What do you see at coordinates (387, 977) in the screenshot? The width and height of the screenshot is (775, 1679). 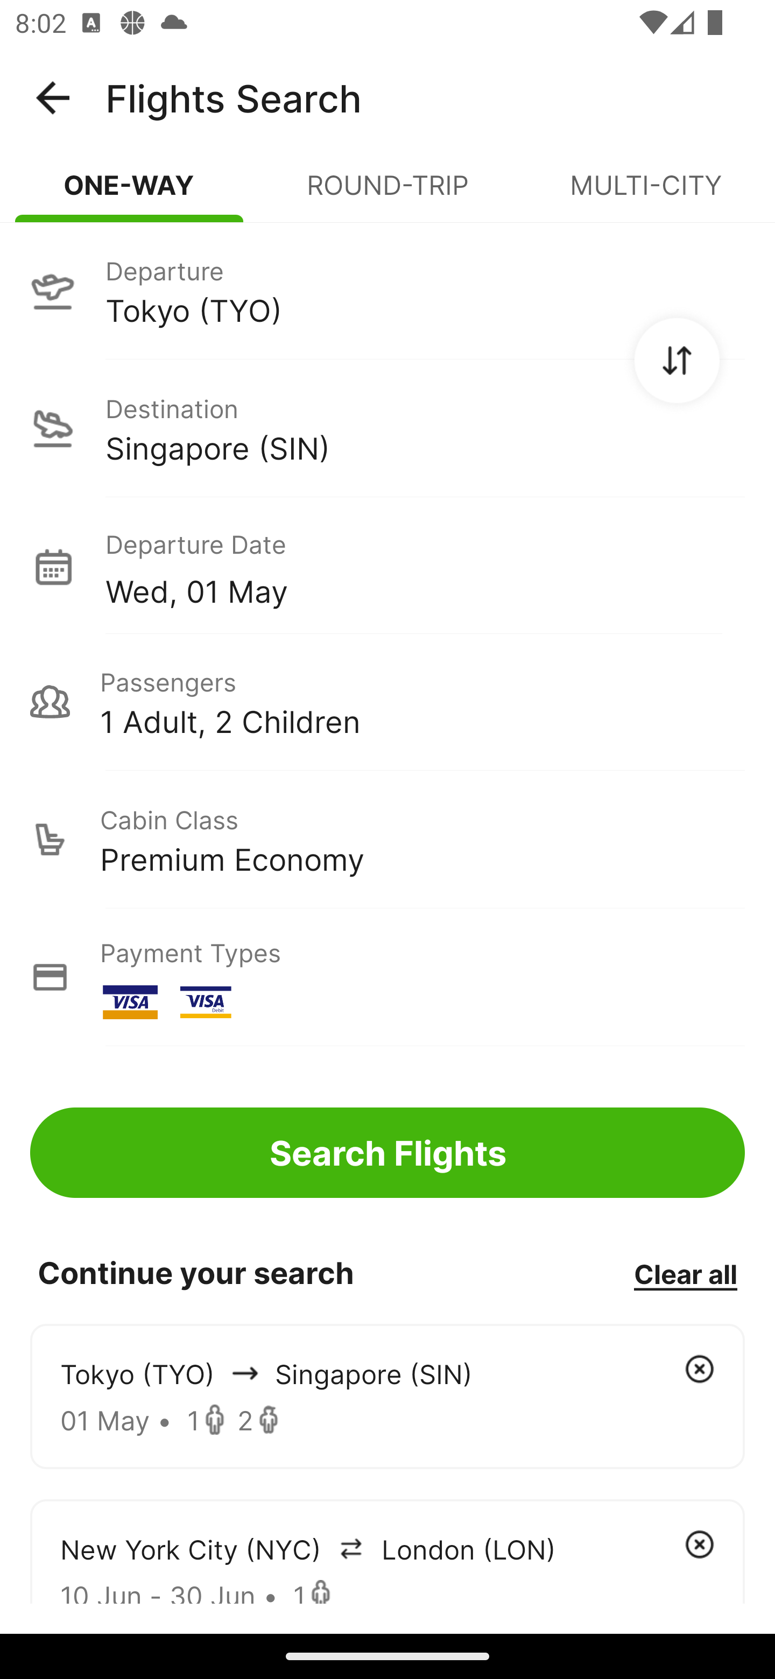 I see `Payment Types` at bounding box center [387, 977].